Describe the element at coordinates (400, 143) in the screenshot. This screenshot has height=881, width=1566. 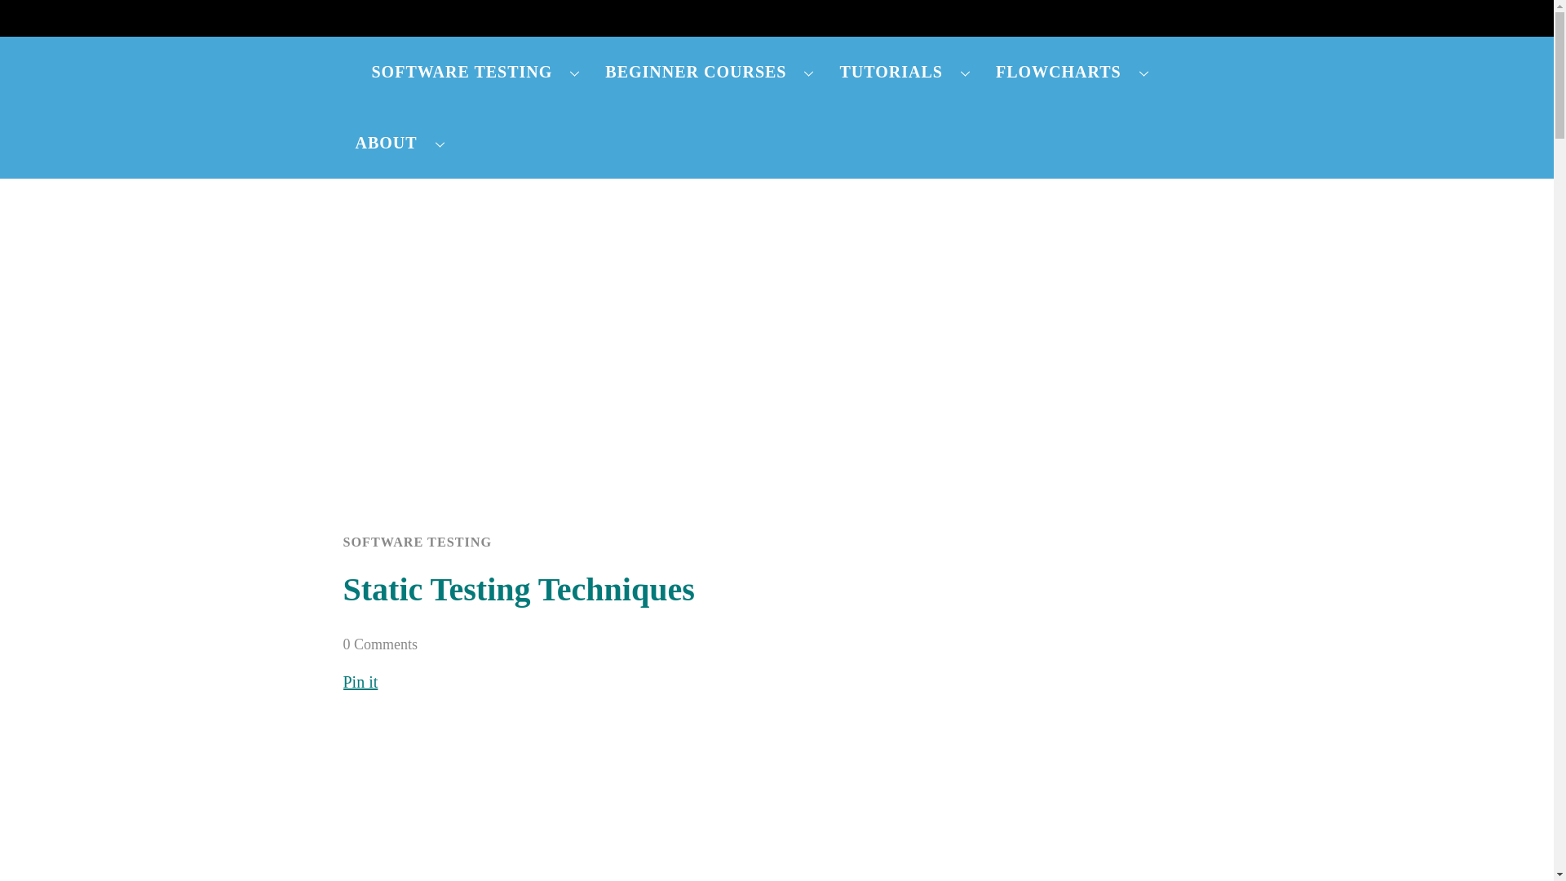
I see `ABOUT` at that location.